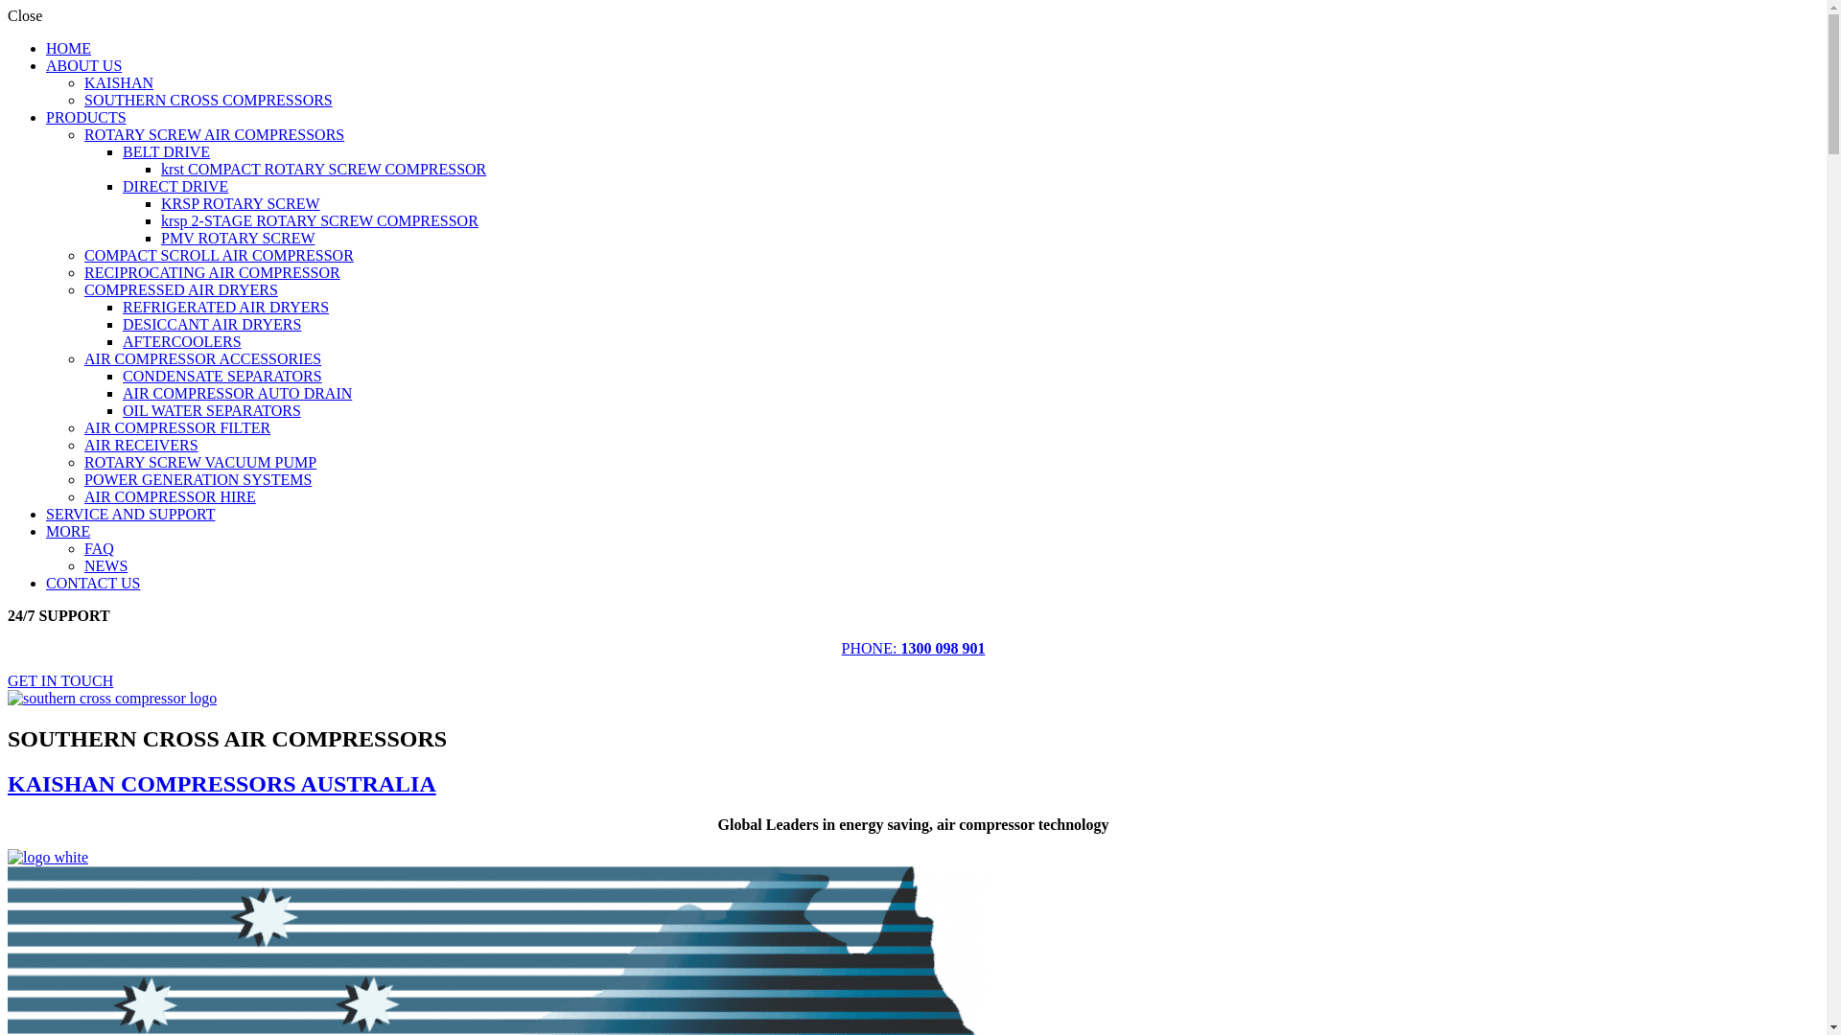 This screenshot has width=1841, height=1035. What do you see at coordinates (226, 307) in the screenshot?
I see `REFRIGERATED AIR DRYERS` at bounding box center [226, 307].